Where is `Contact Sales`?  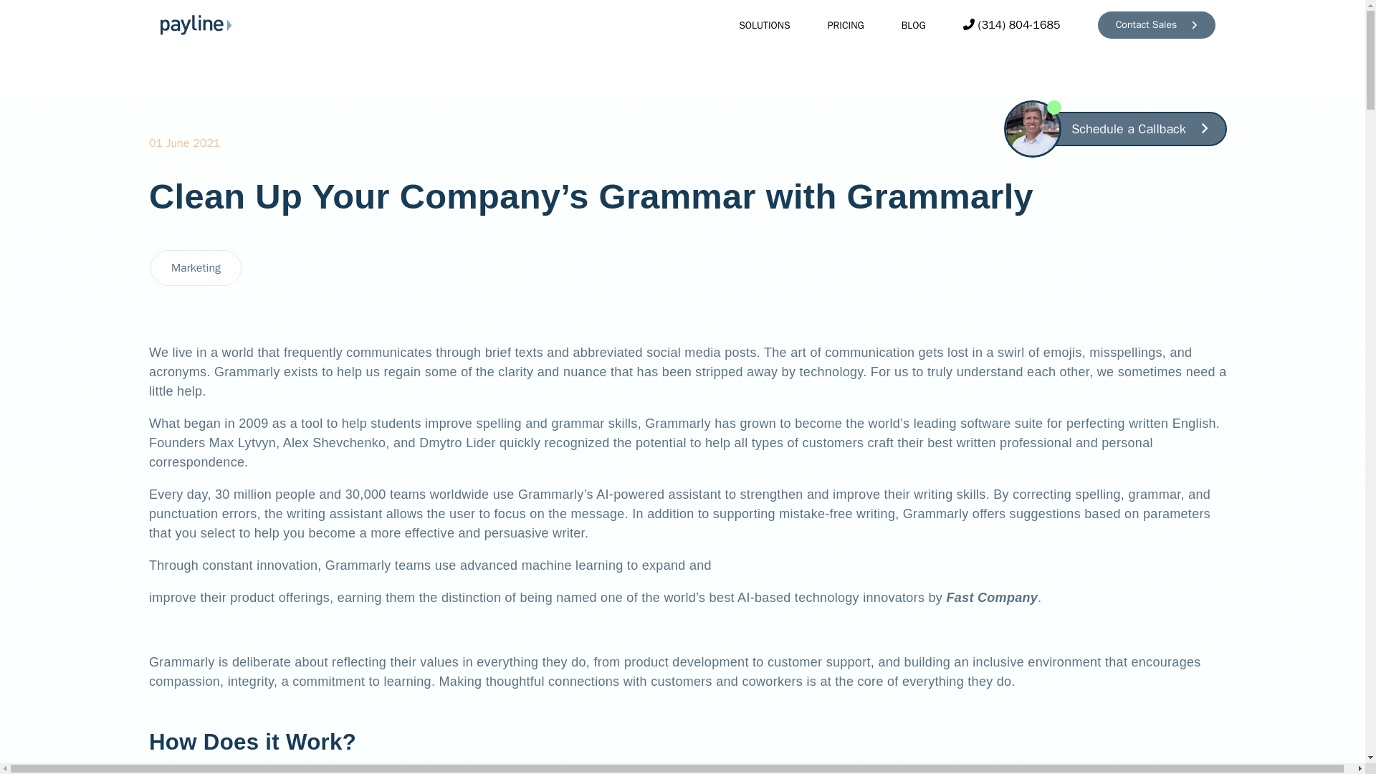 Contact Sales is located at coordinates (1157, 25).